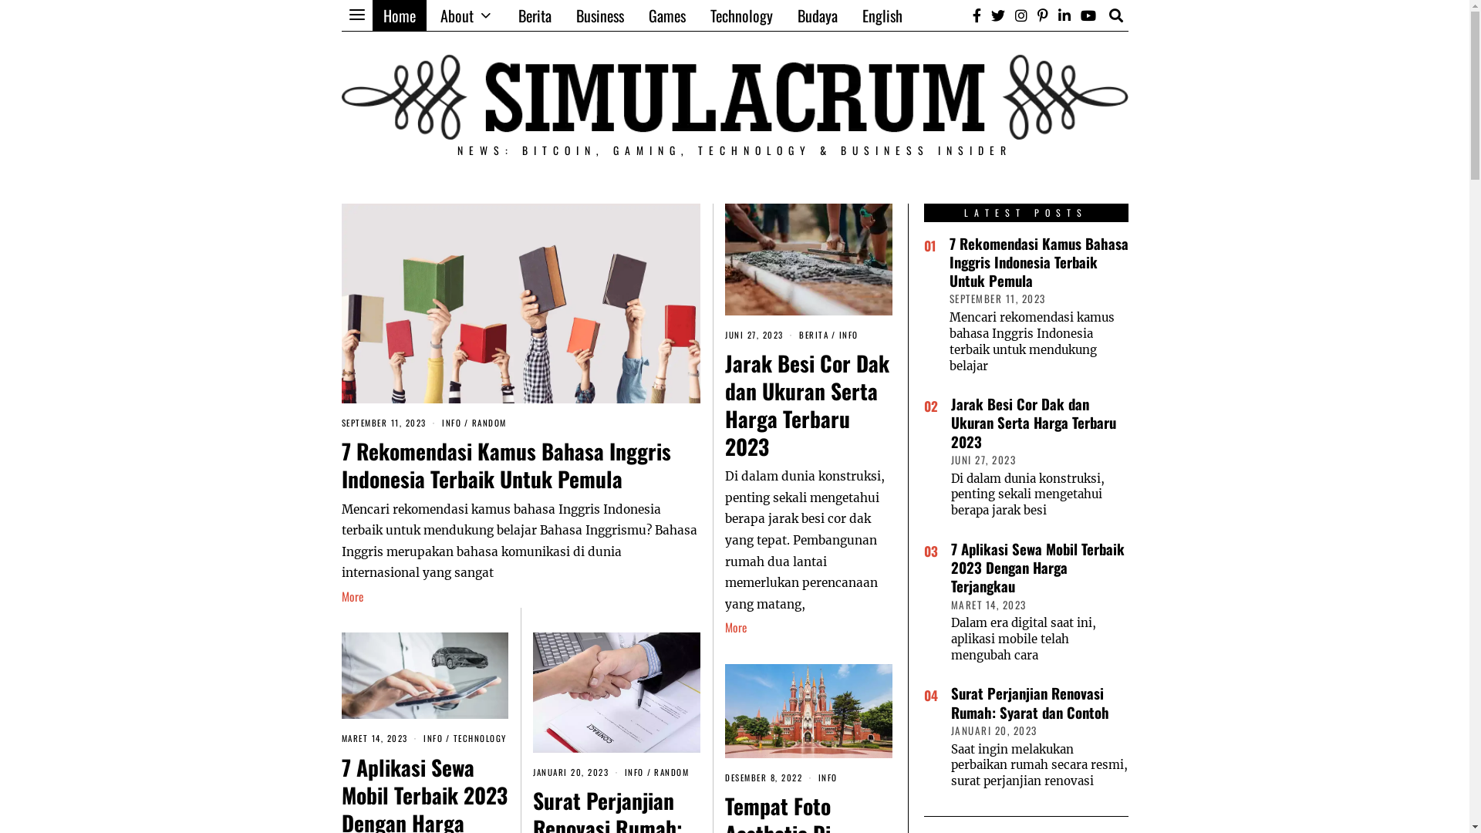 The width and height of the screenshot is (1481, 833). What do you see at coordinates (848, 335) in the screenshot?
I see `INFO` at bounding box center [848, 335].